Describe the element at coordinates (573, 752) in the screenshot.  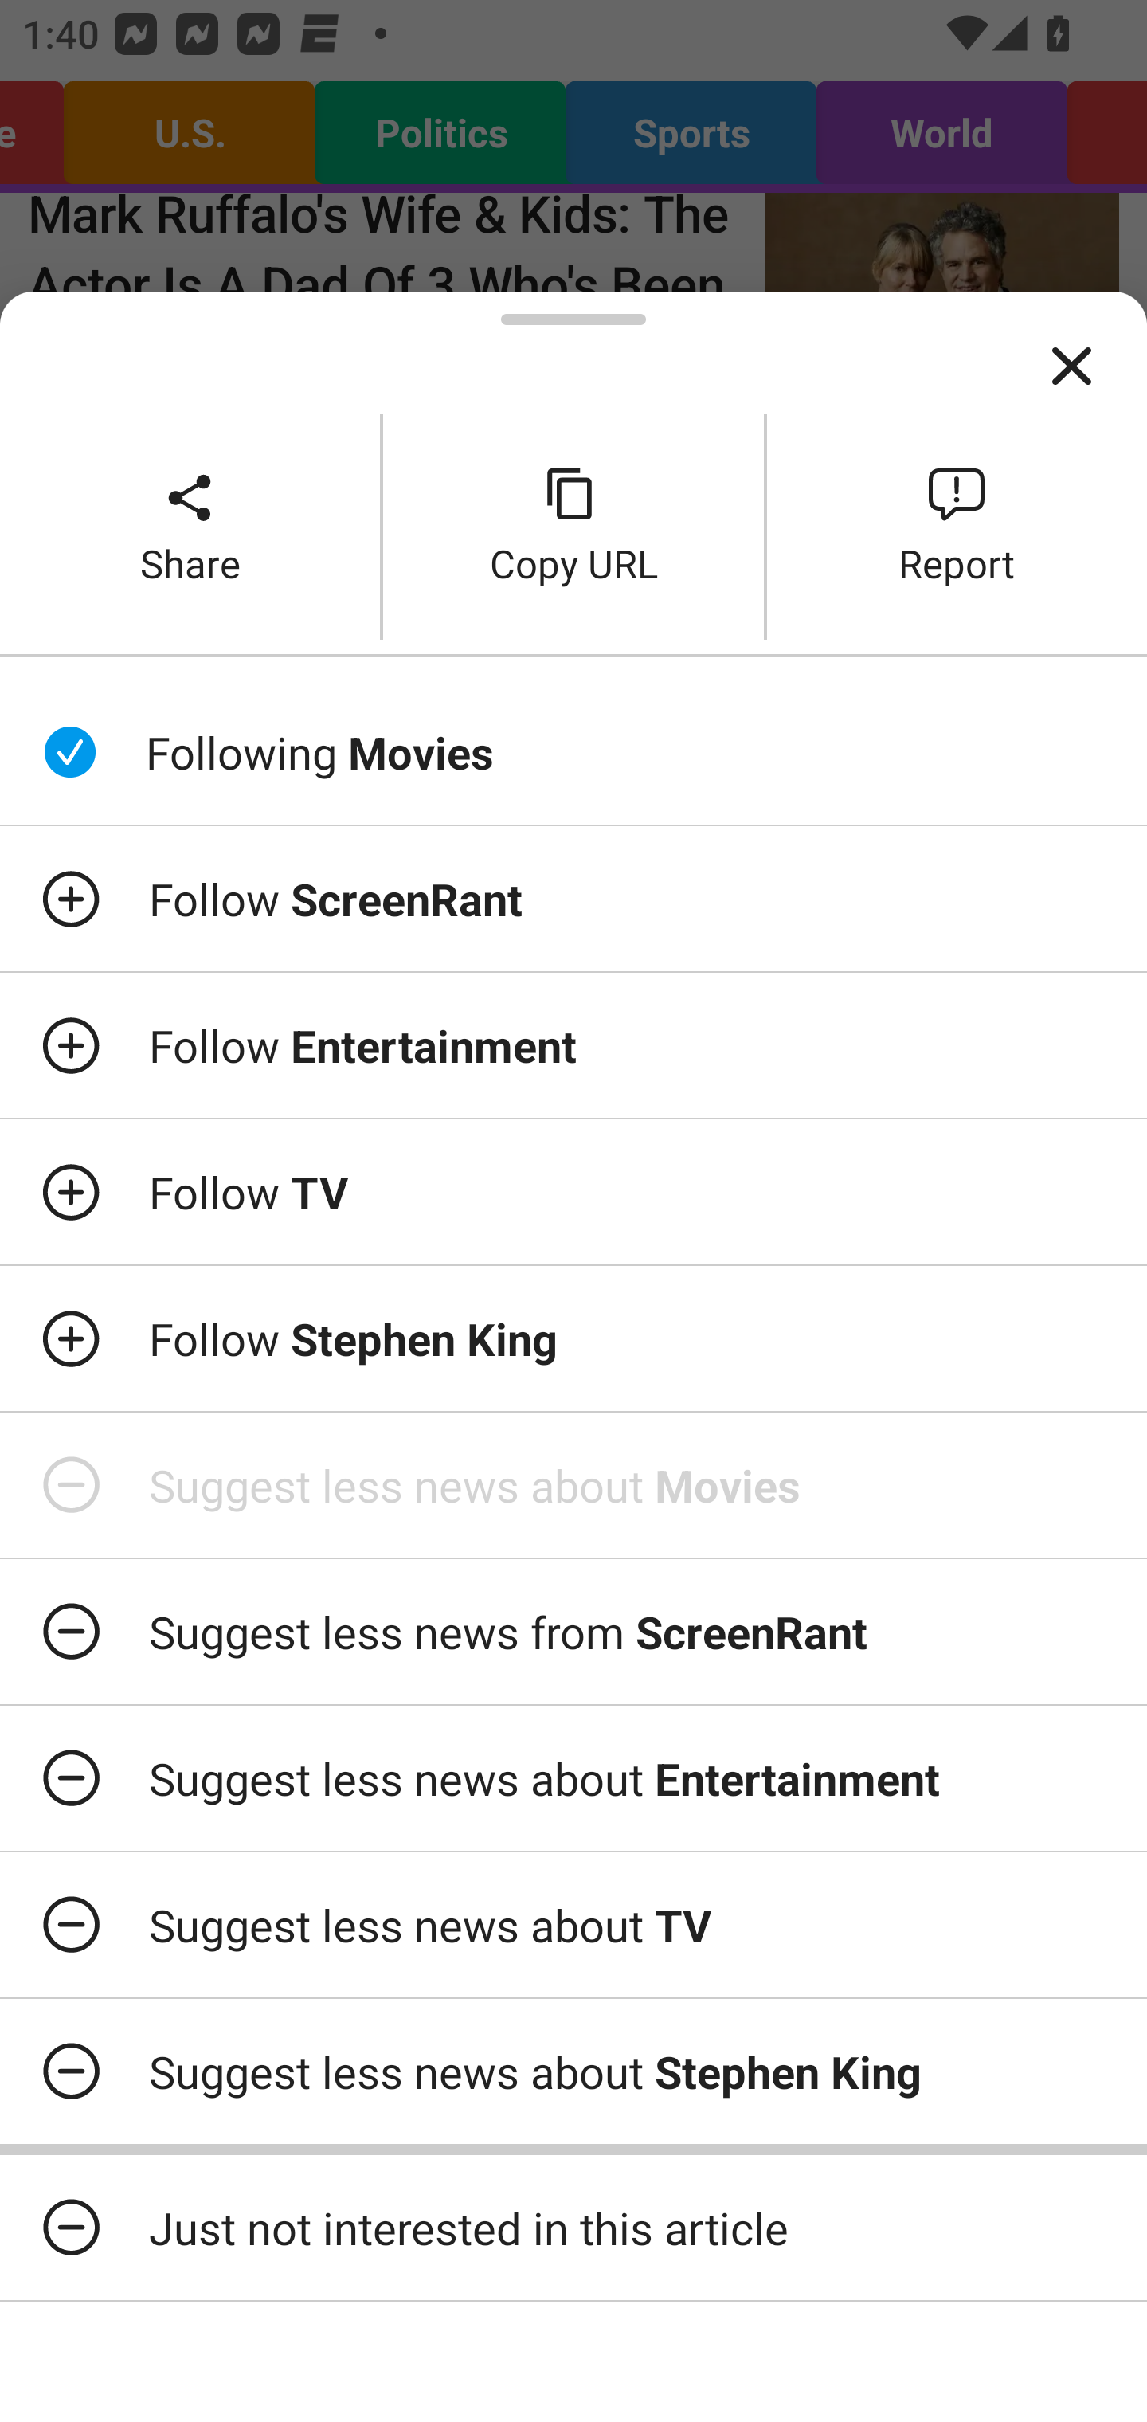
I see `Following Movies` at that location.